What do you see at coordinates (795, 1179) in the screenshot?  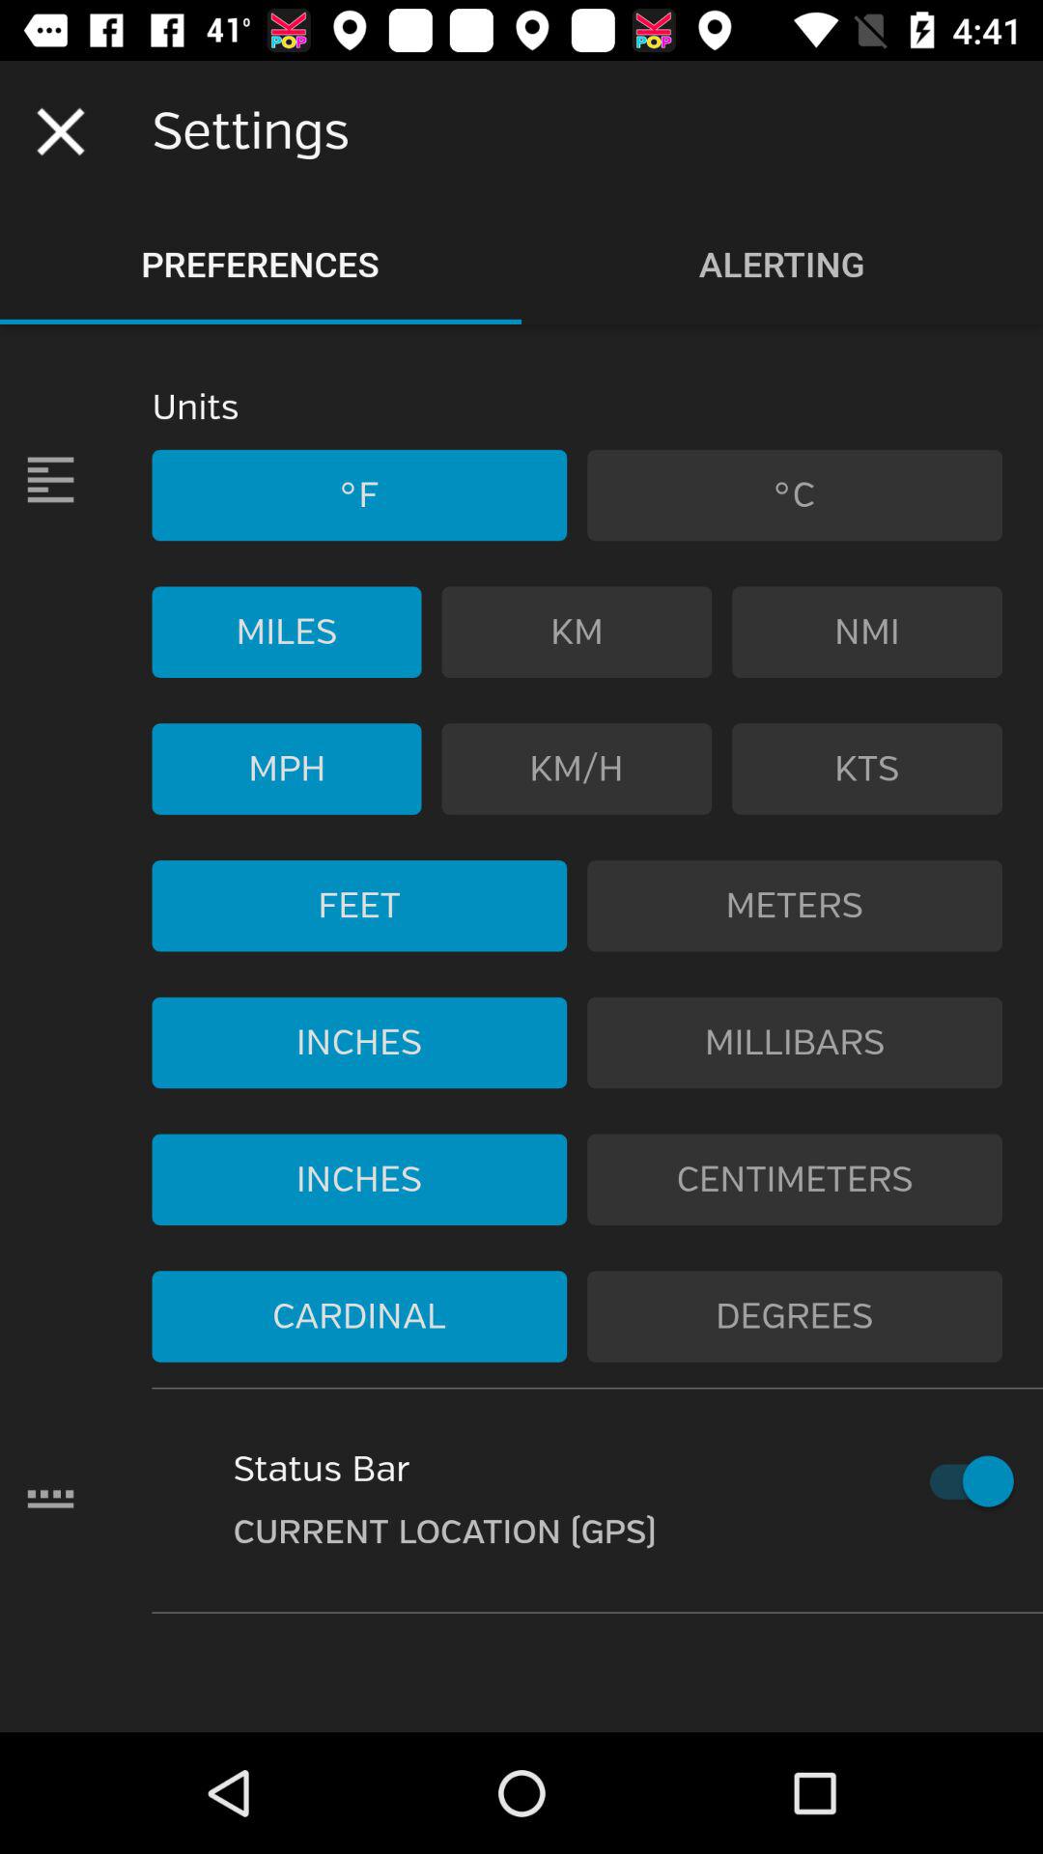 I see `tap item below millibars item` at bounding box center [795, 1179].